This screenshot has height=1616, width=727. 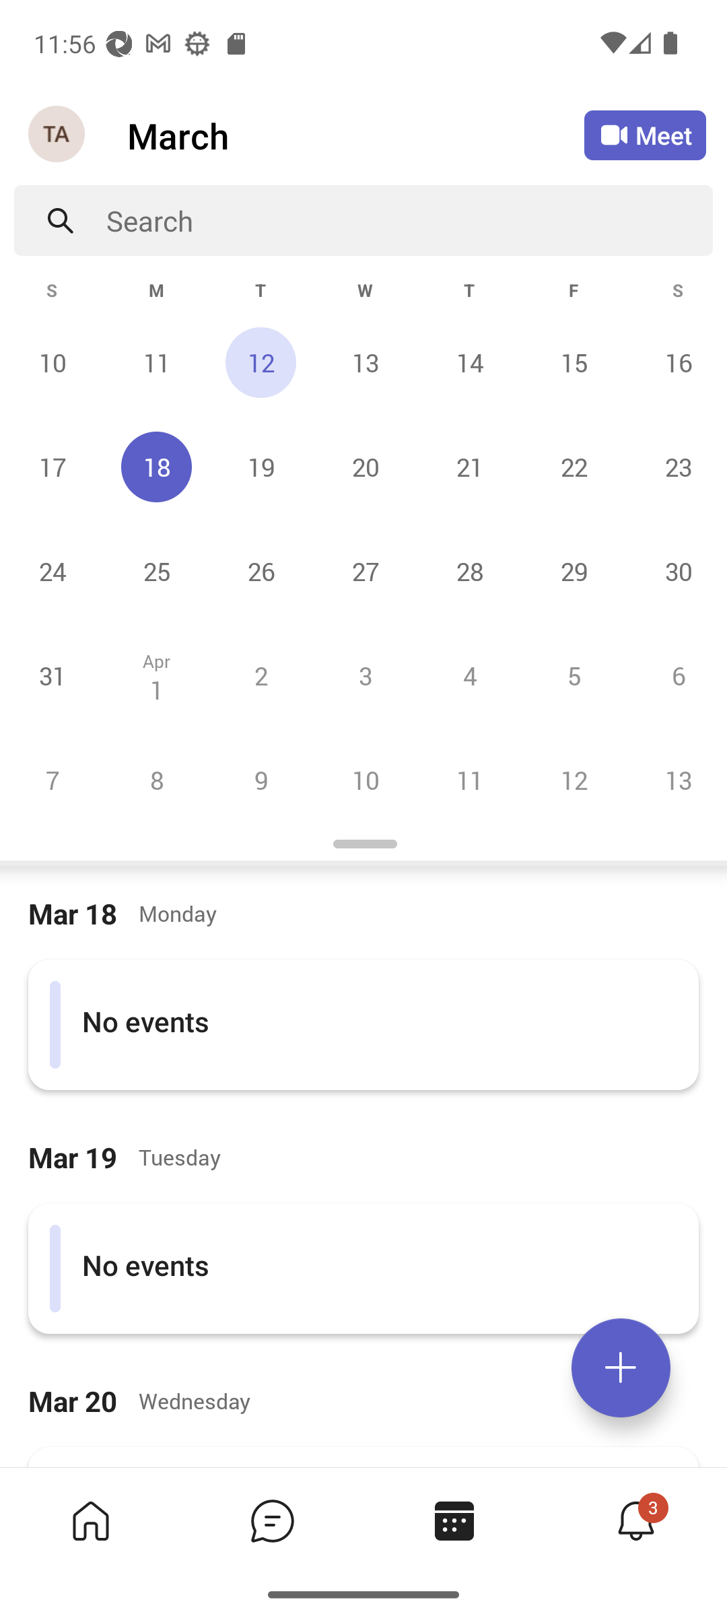 I want to click on Tuesday, March 26 26, so click(x=261, y=571).